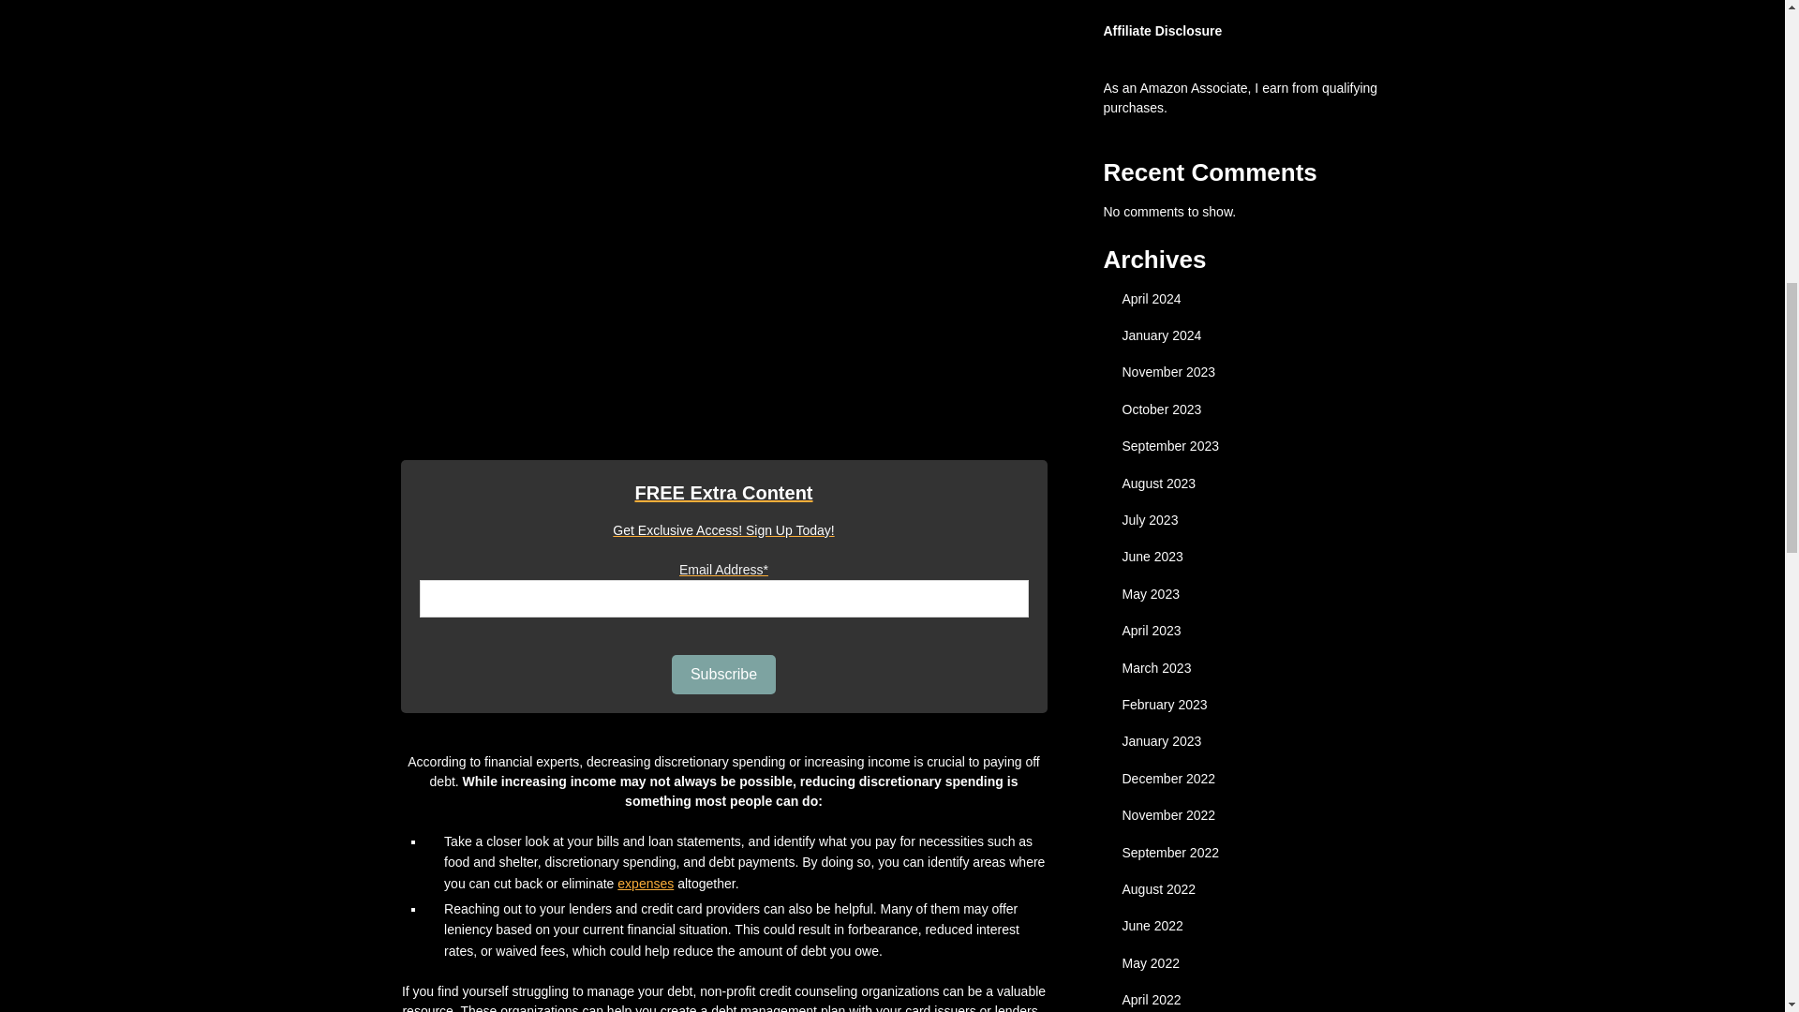 Image resolution: width=1799 pixels, height=1012 pixels. I want to click on expenses, so click(645, 884).